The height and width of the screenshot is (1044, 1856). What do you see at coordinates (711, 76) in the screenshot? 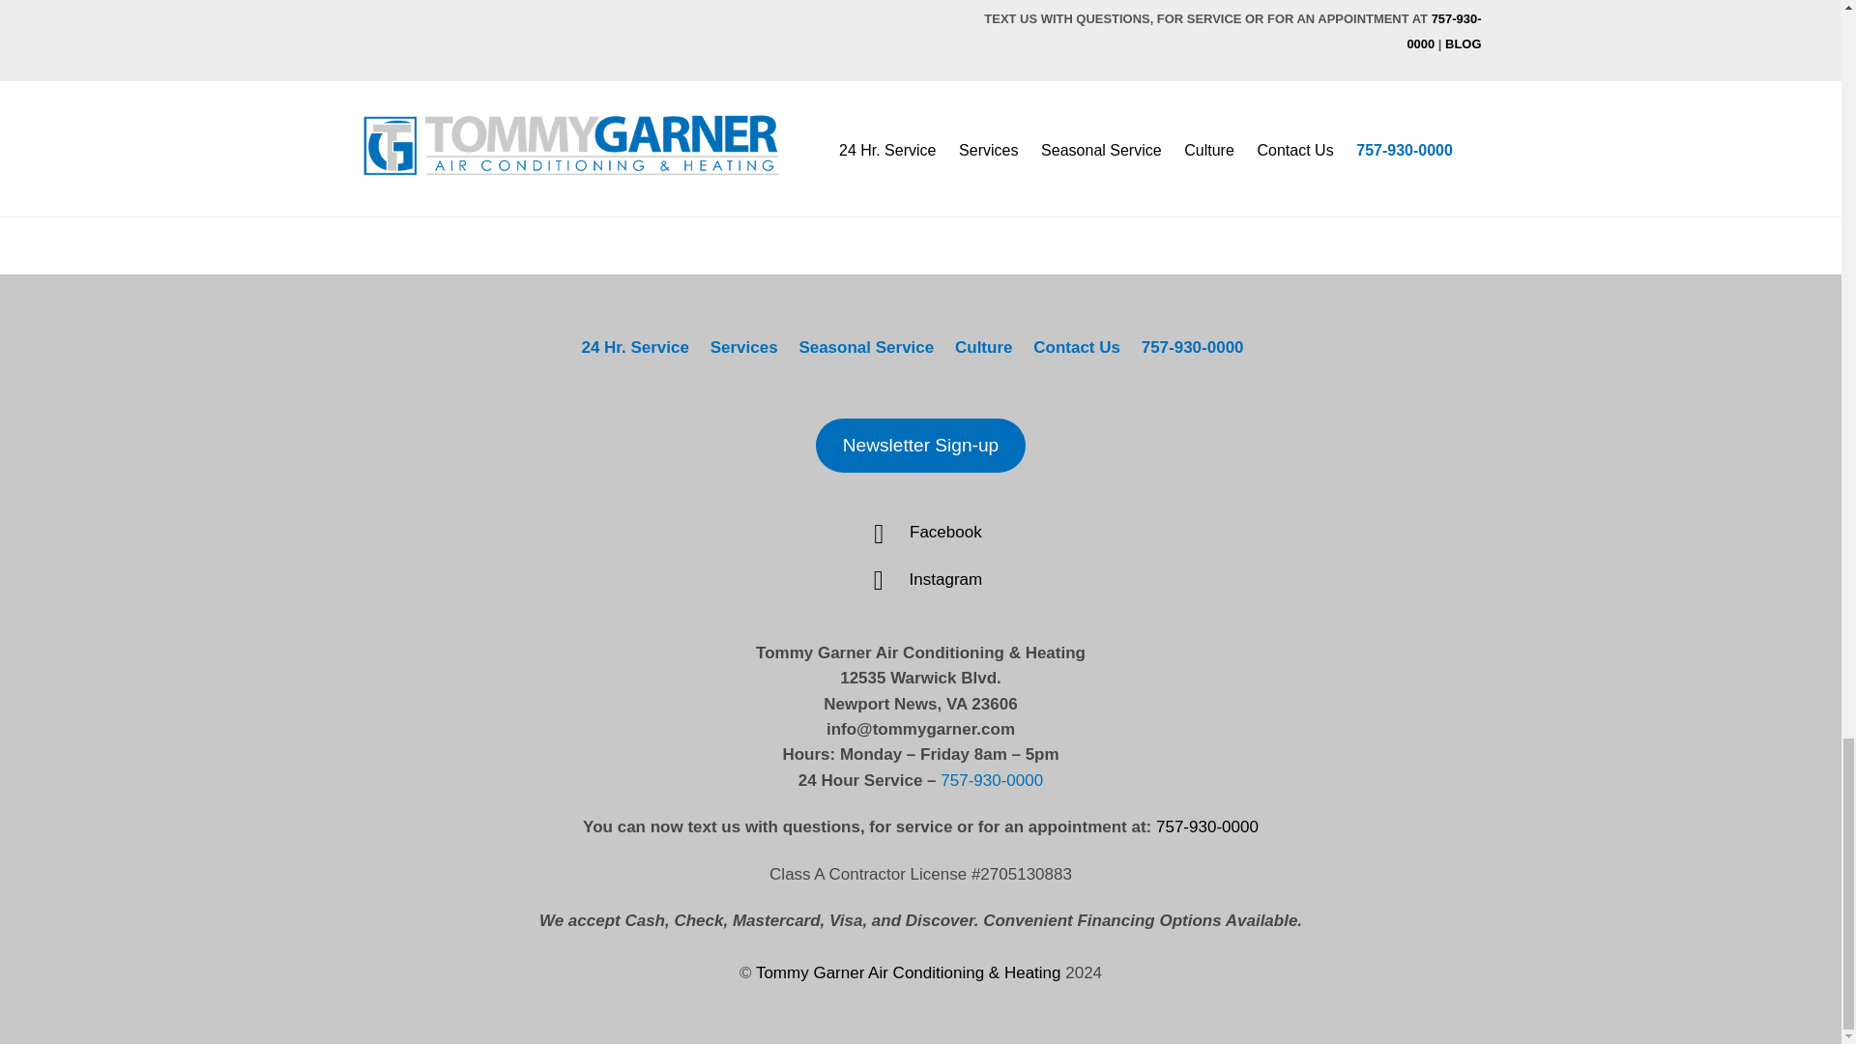
I see `Benefits of a Smart Thermostat` at bounding box center [711, 76].